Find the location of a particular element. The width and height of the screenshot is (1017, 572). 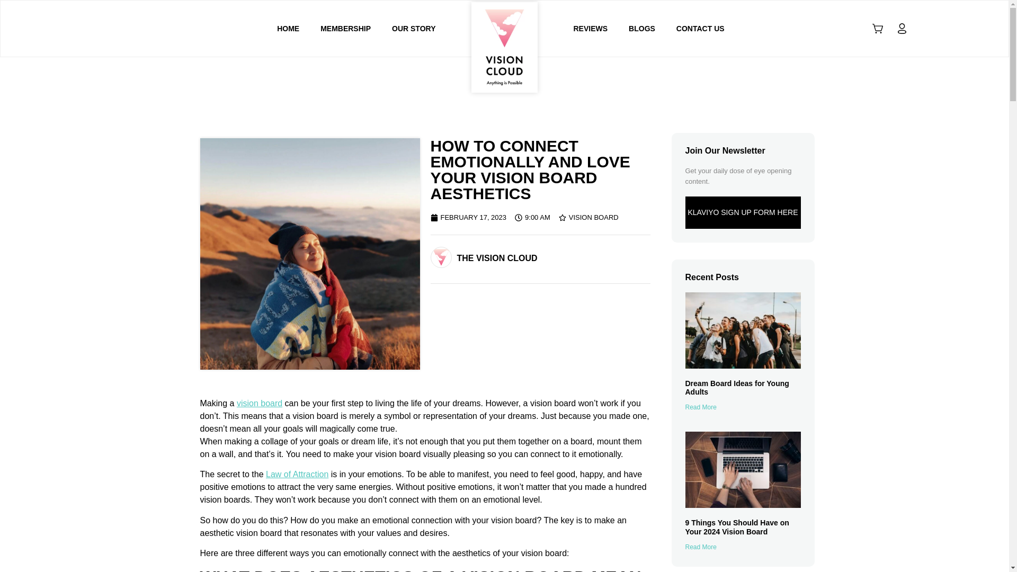

VISION BOARD is located at coordinates (593, 217).